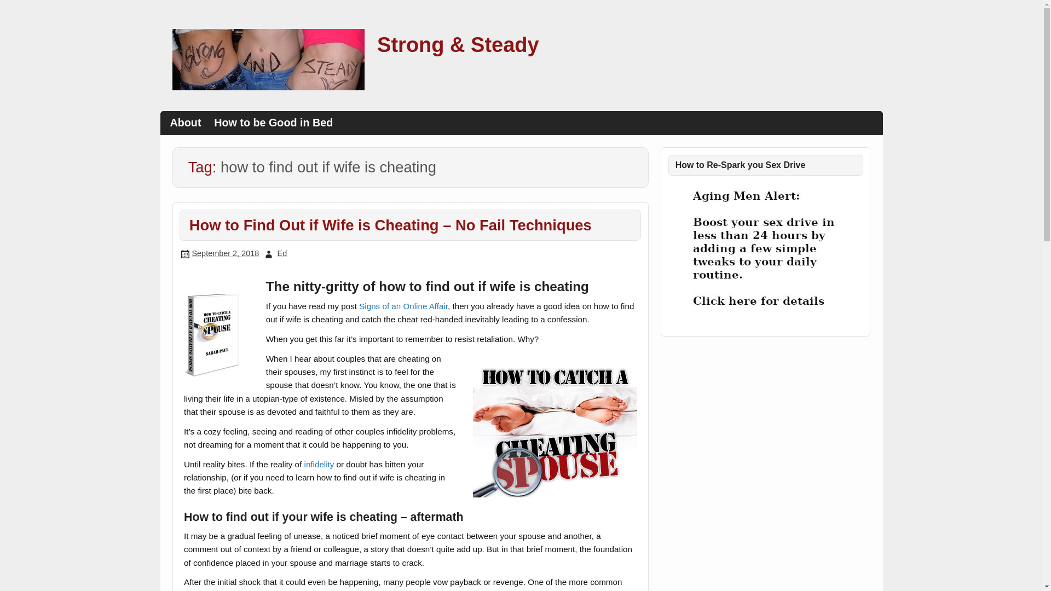 Image resolution: width=1051 pixels, height=591 pixels. Describe the element at coordinates (282, 253) in the screenshot. I see `View all posts by Ed` at that location.